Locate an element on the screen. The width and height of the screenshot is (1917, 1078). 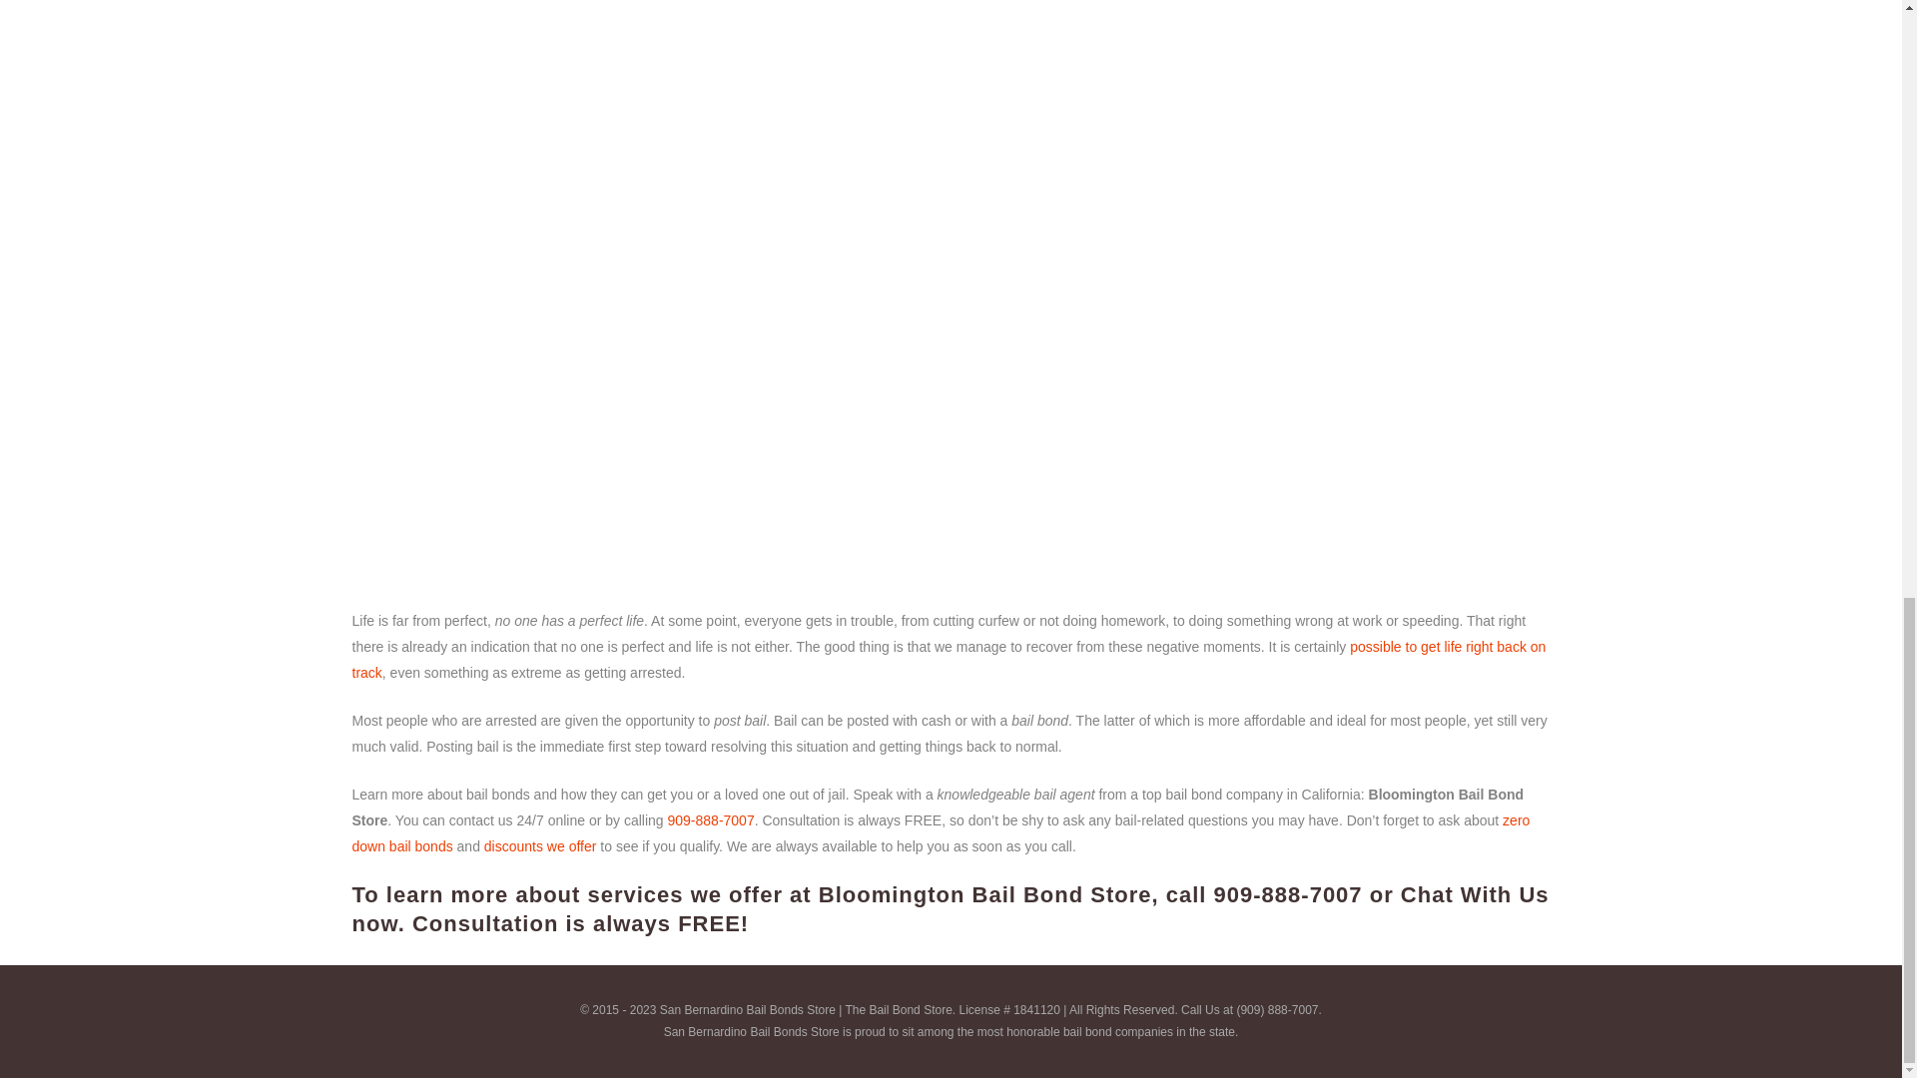
909-888-7007 is located at coordinates (710, 820).